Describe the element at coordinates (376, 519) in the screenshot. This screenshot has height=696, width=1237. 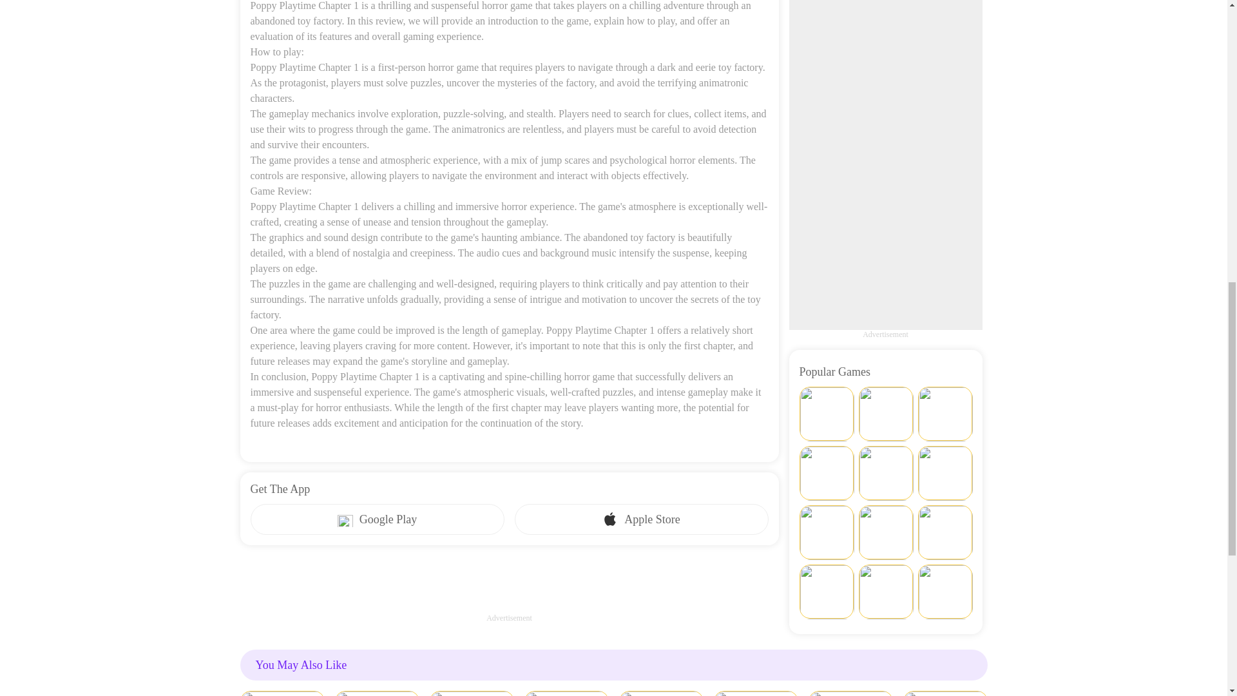
I see `Google Play` at that location.